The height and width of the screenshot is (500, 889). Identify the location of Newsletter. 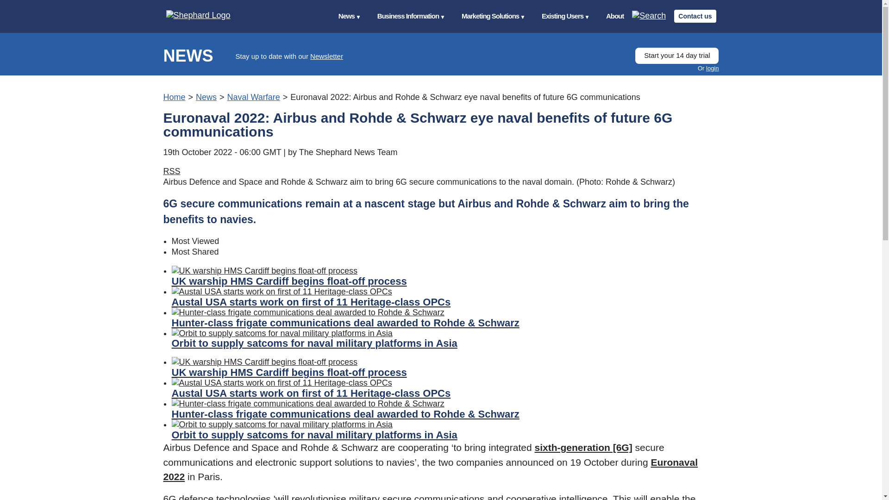
(327, 56).